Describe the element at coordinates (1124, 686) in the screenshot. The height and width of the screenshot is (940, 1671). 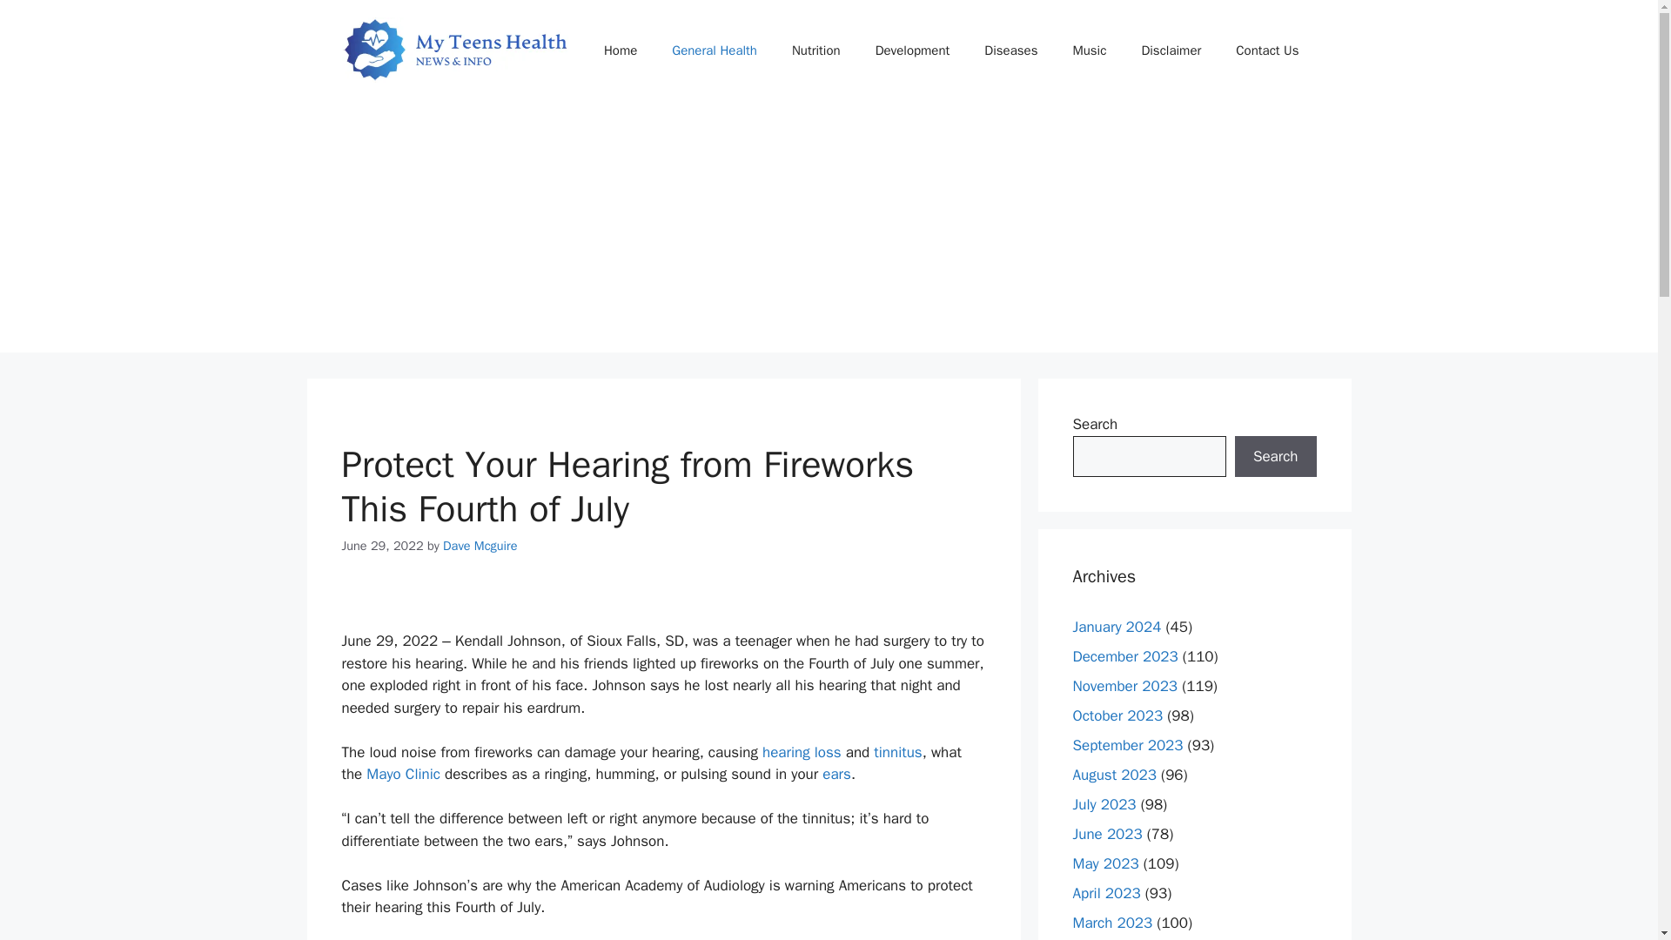
I see `November 2023` at that location.